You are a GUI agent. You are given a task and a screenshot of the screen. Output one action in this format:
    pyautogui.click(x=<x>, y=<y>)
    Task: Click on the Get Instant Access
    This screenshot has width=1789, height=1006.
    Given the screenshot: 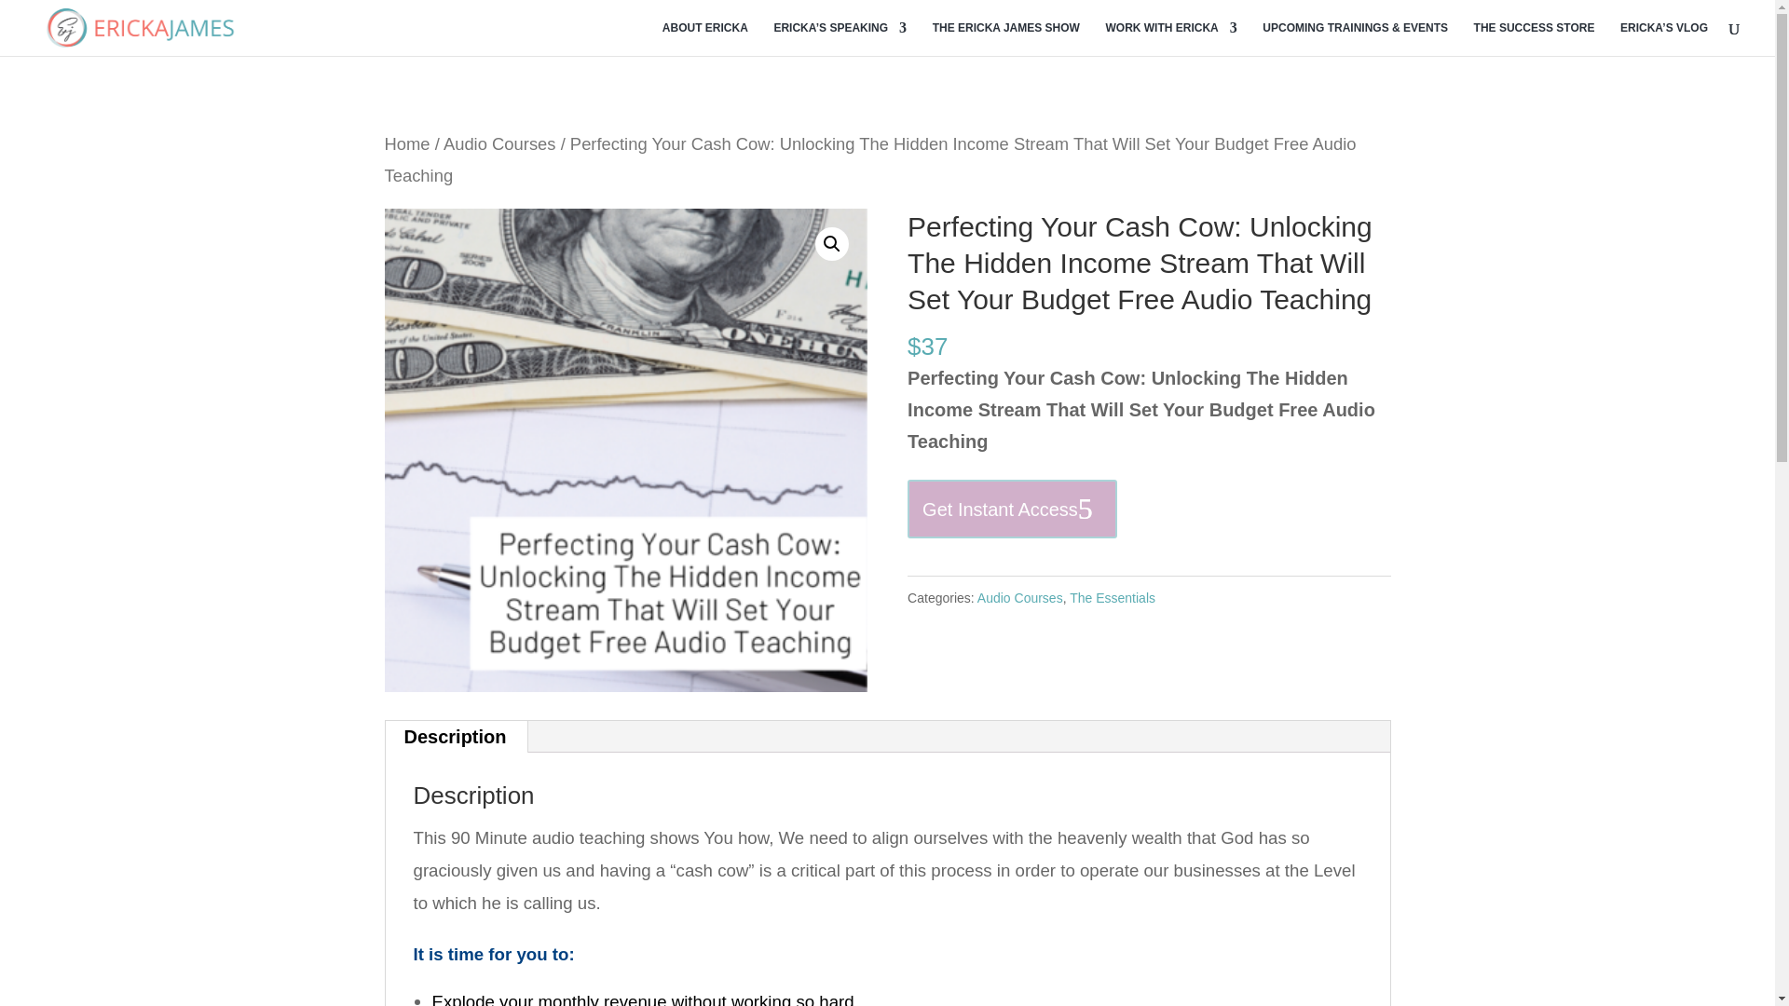 What is the action you would take?
    pyautogui.click(x=1012, y=509)
    